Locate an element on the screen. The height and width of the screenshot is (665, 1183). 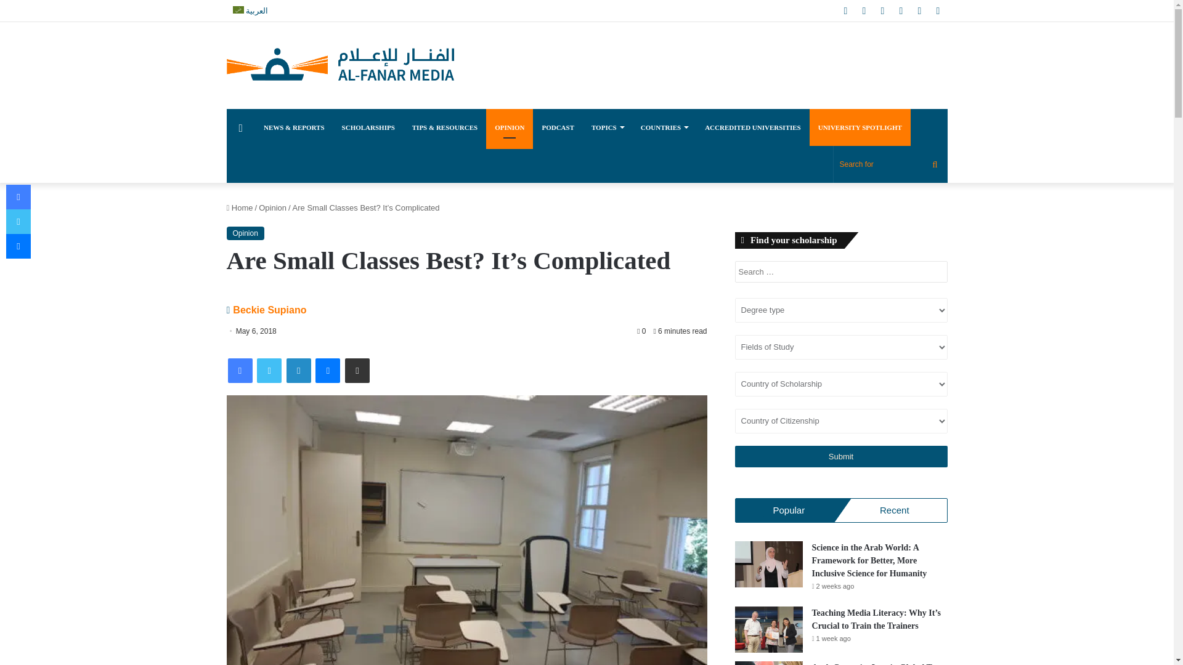
Messenger is located at coordinates (328, 371).